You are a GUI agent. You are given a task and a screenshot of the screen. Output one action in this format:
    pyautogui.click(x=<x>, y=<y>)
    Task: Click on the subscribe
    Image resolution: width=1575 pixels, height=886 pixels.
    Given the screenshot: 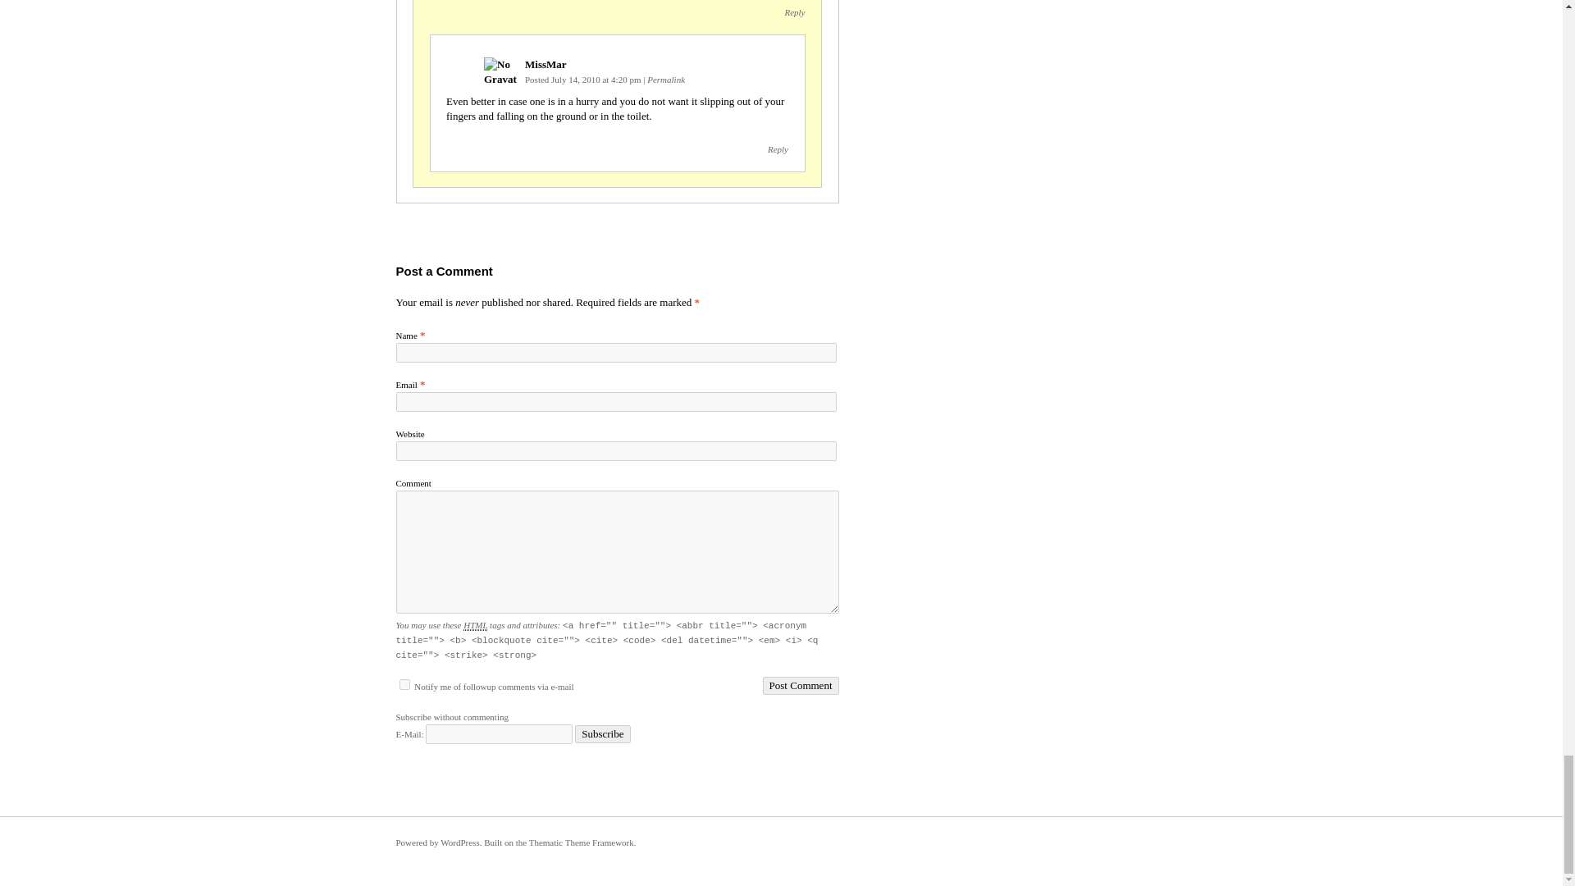 What is the action you would take?
    pyautogui.click(x=404, y=684)
    